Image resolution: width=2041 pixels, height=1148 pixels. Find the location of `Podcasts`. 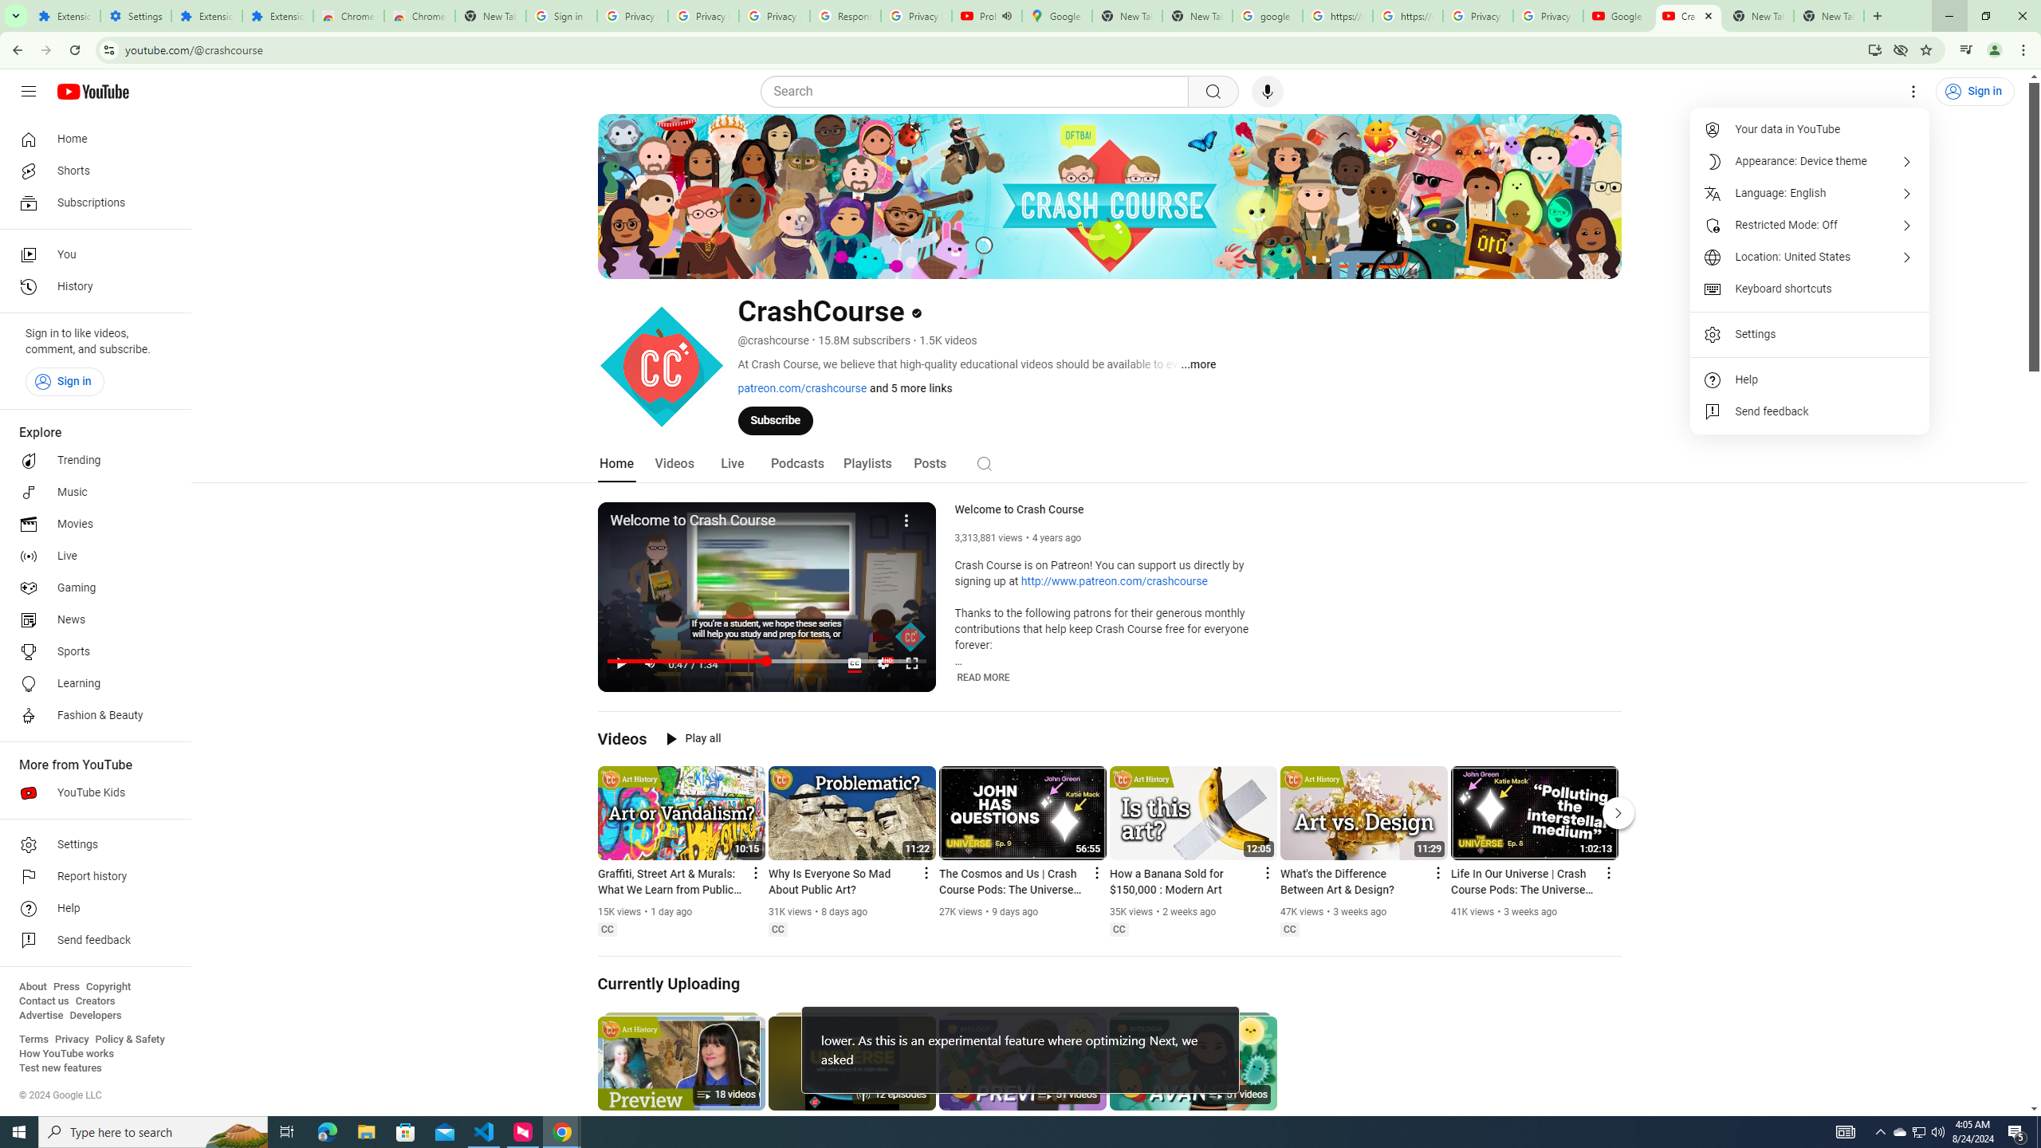

Podcasts is located at coordinates (797, 464).